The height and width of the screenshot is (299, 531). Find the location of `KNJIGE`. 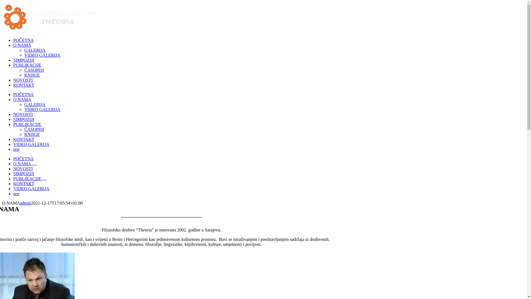

KNJIGE is located at coordinates (32, 75).